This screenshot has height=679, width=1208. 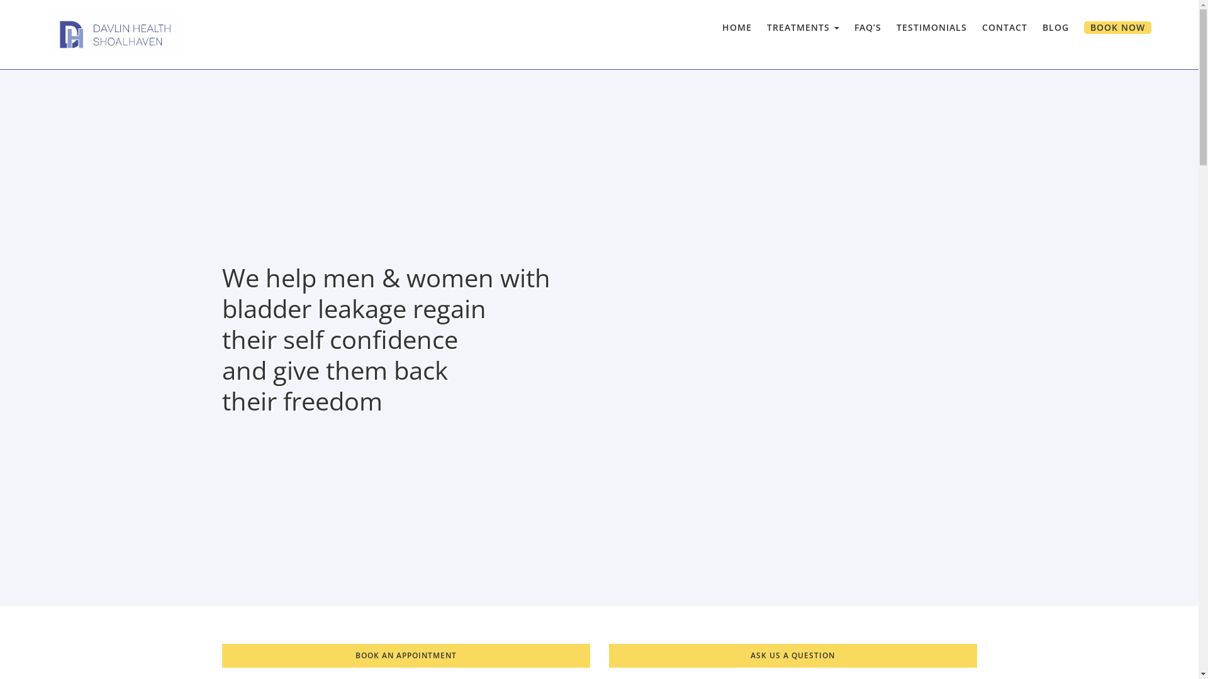 I want to click on BOOK NOW, so click(x=1114, y=26).